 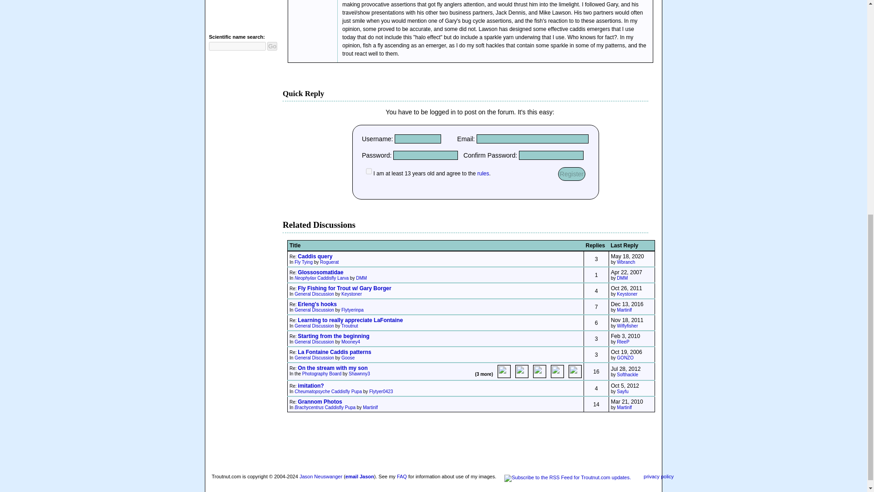 What do you see at coordinates (315, 256) in the screenshot?
I see `Caddis query` at bounding box center [315, 256].